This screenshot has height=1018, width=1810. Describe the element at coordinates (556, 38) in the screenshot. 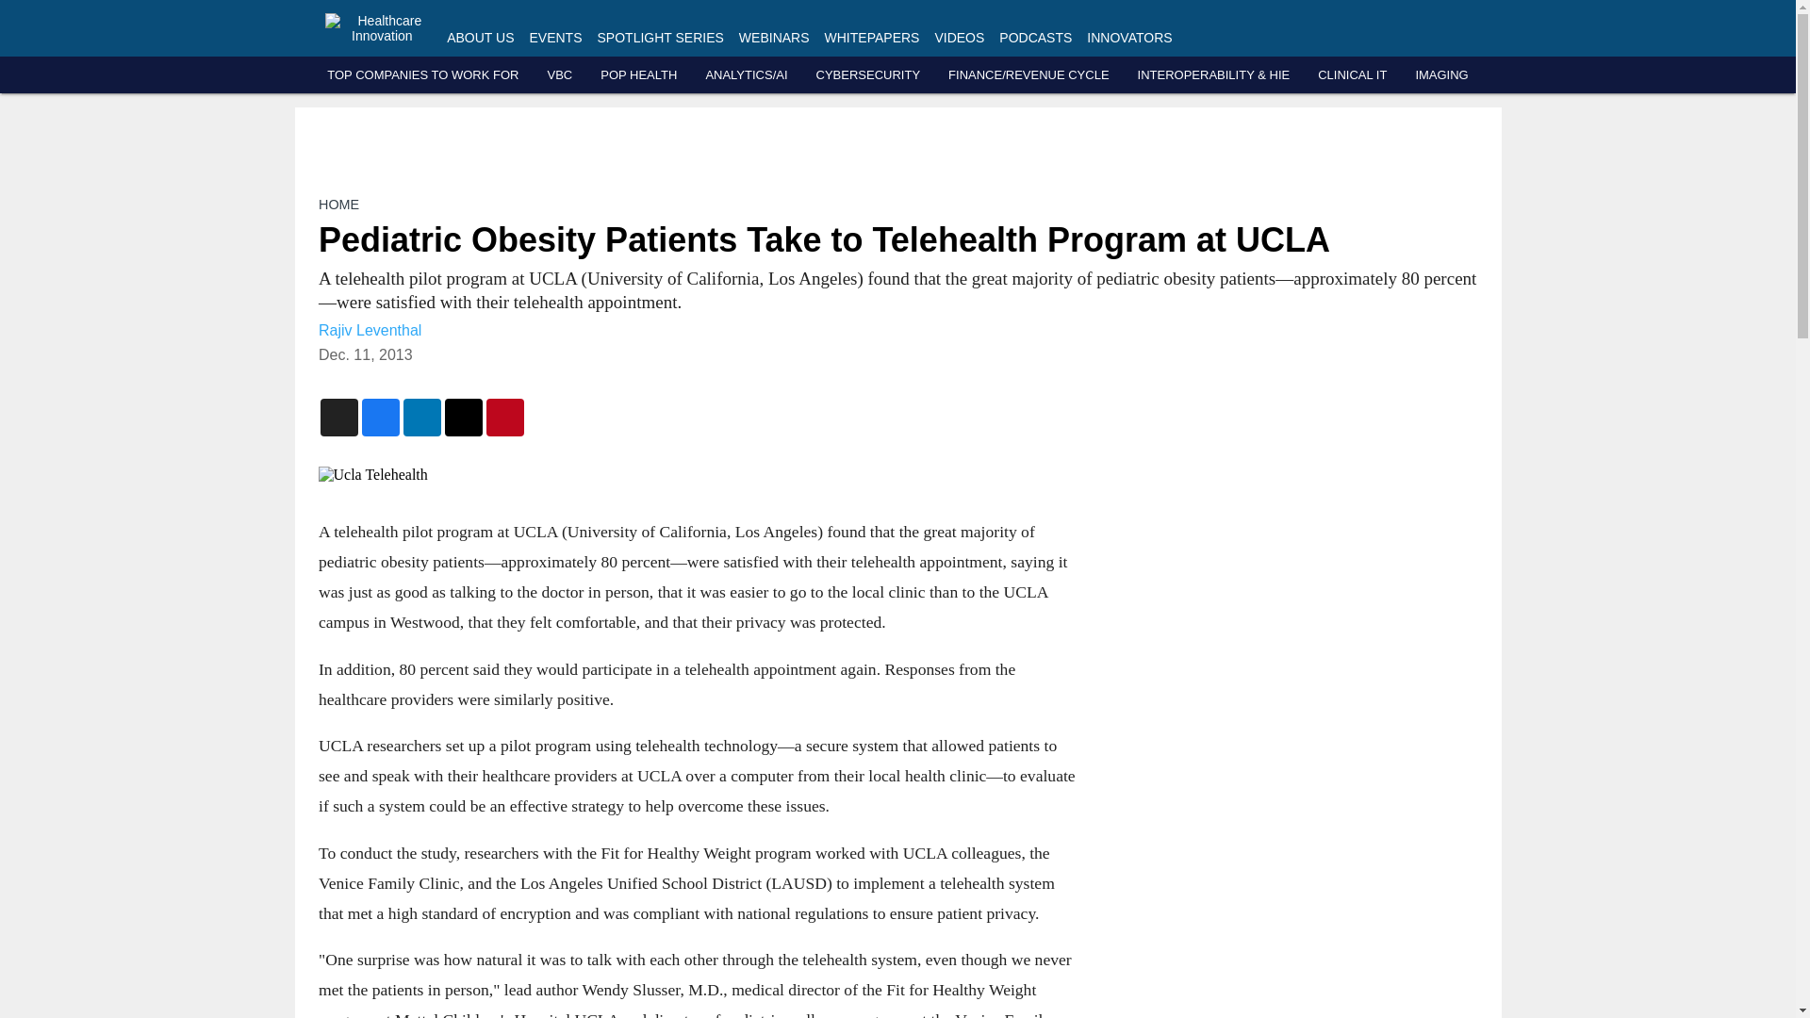

I see `EVENTS` at that location.